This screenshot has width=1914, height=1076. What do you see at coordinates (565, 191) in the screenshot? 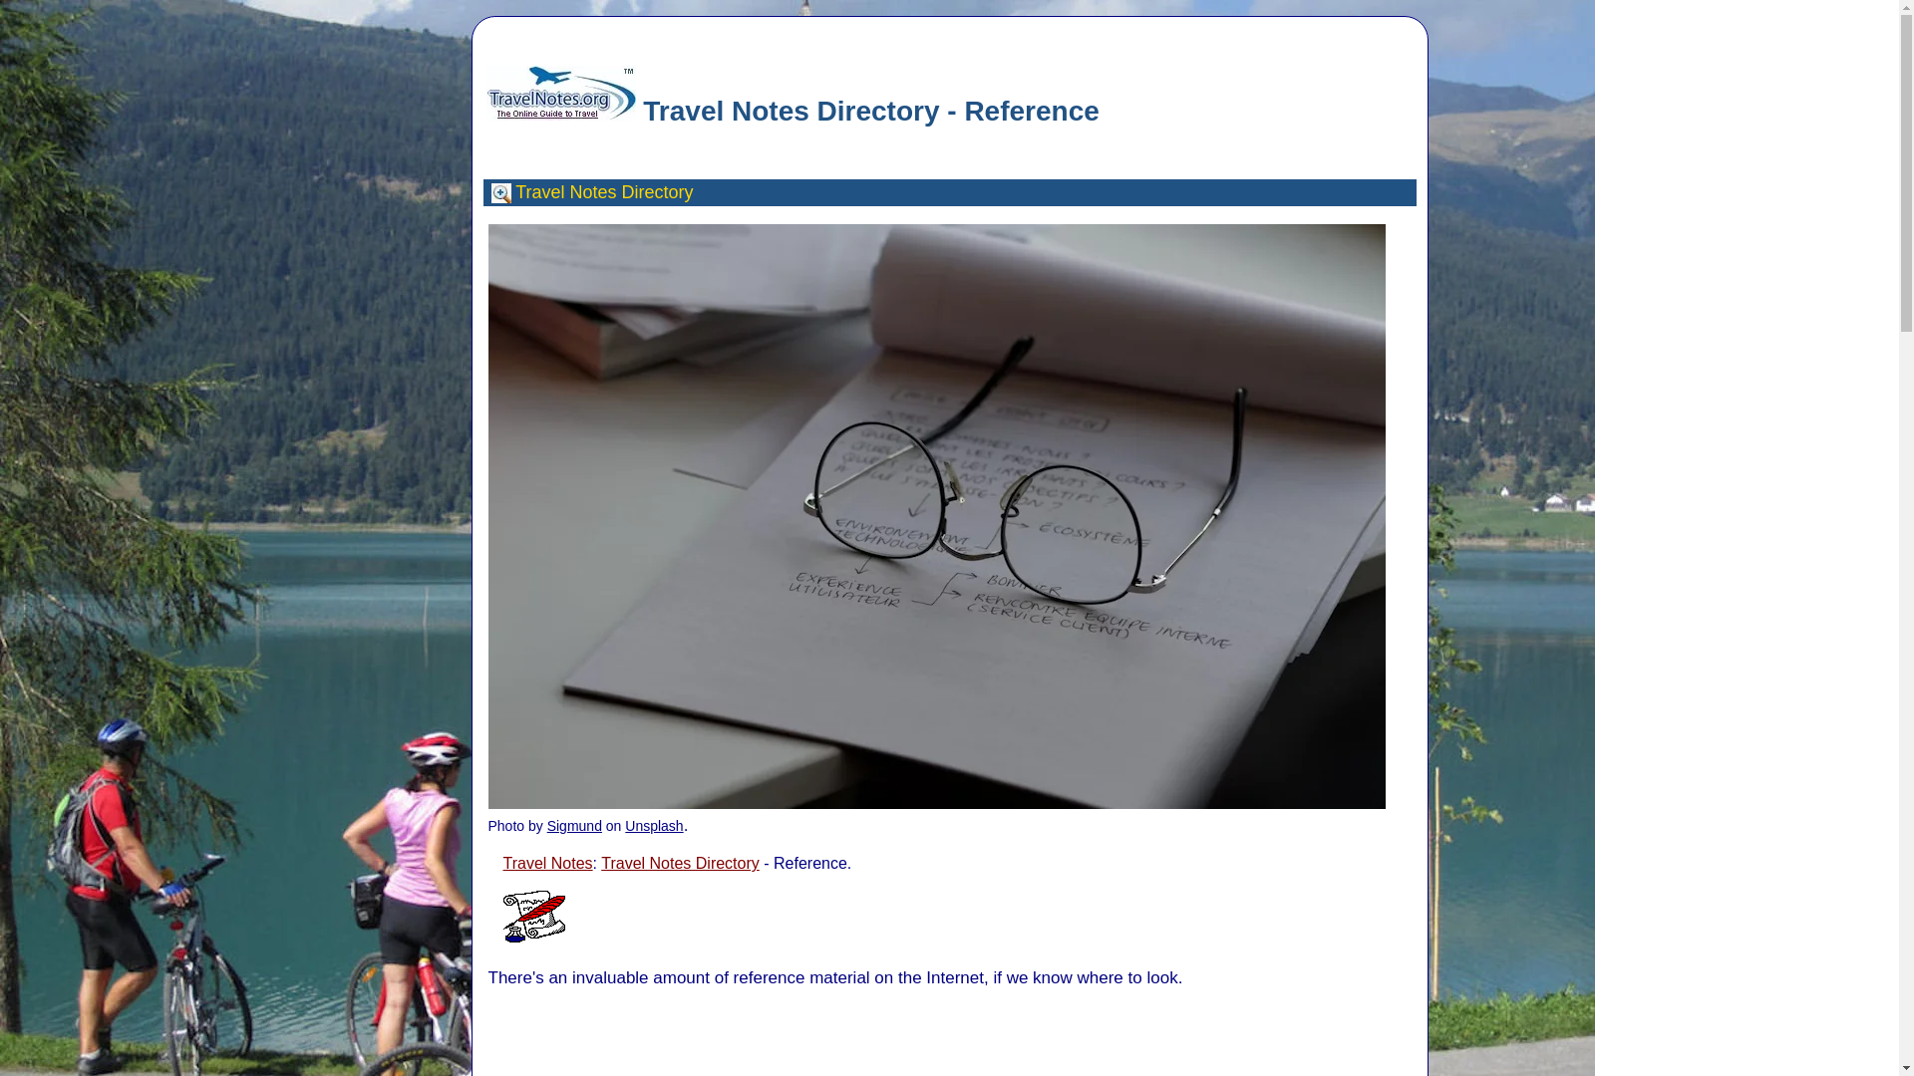
I see `Travel Notes` at bounding box center [565, 191].